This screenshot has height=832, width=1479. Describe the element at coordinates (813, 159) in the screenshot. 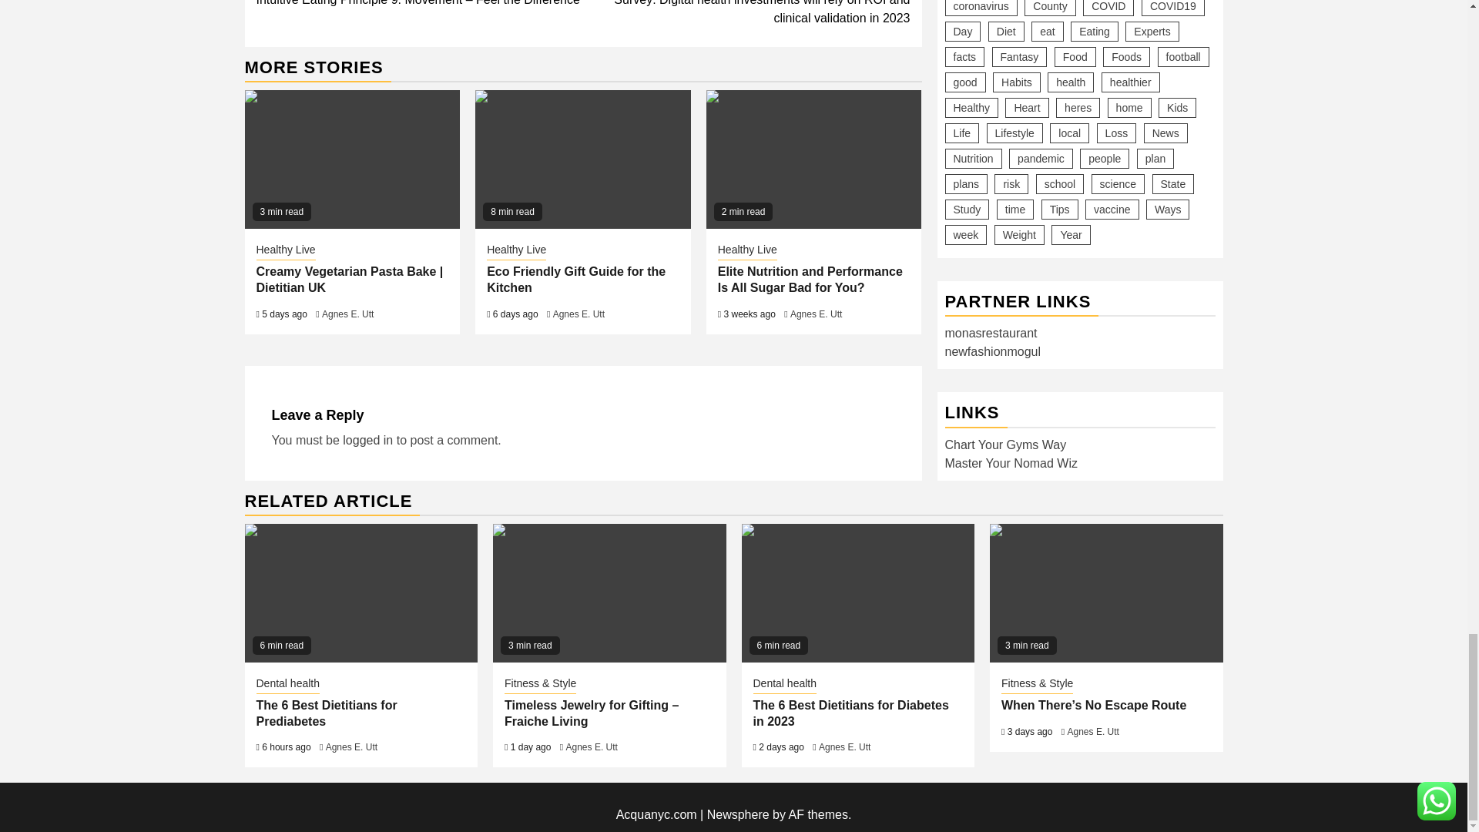

I see `Elite Nutrition and Performance Is All Sugar Bad for You?` at that location.